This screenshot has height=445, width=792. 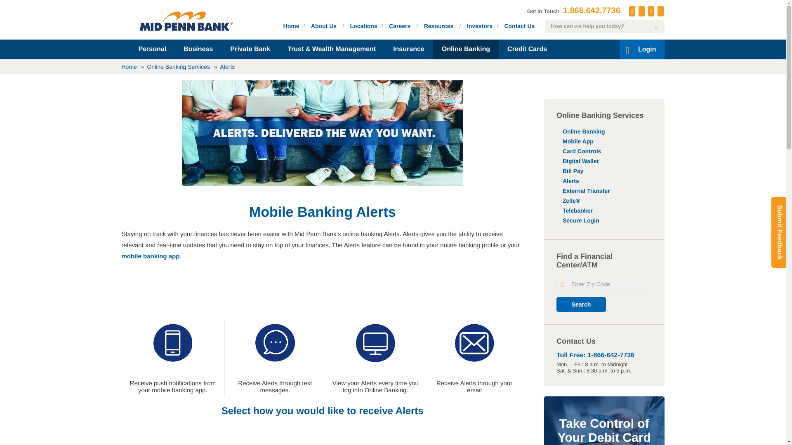 What do you see at coordinates (480, 26) in the screenshot?
I see `Investors` at bounding box center [480, 26].